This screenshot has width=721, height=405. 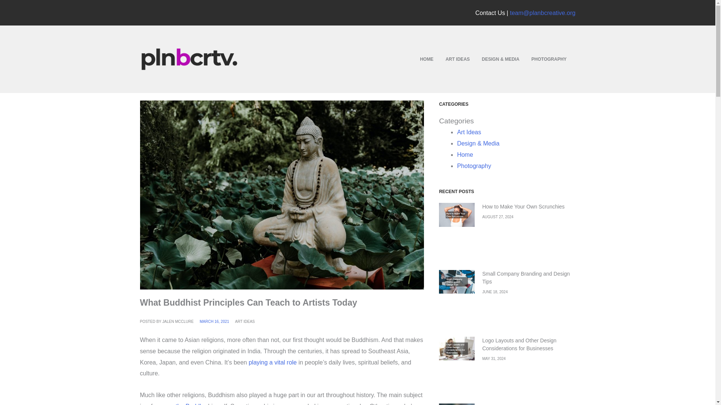 What do you see at coordinates (191, 404) in the screenshot?
I see `the Buddha` at bounding box center [191, 404].